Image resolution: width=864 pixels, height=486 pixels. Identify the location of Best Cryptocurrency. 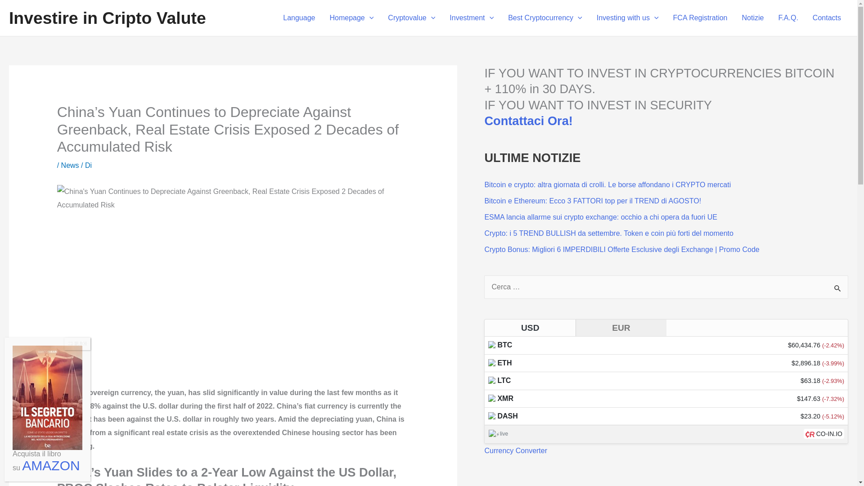
(545, 18).